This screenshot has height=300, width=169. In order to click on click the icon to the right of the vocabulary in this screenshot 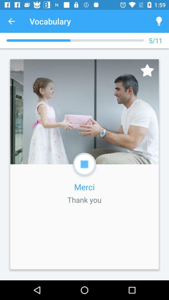, I will do `click(159, 21)`.